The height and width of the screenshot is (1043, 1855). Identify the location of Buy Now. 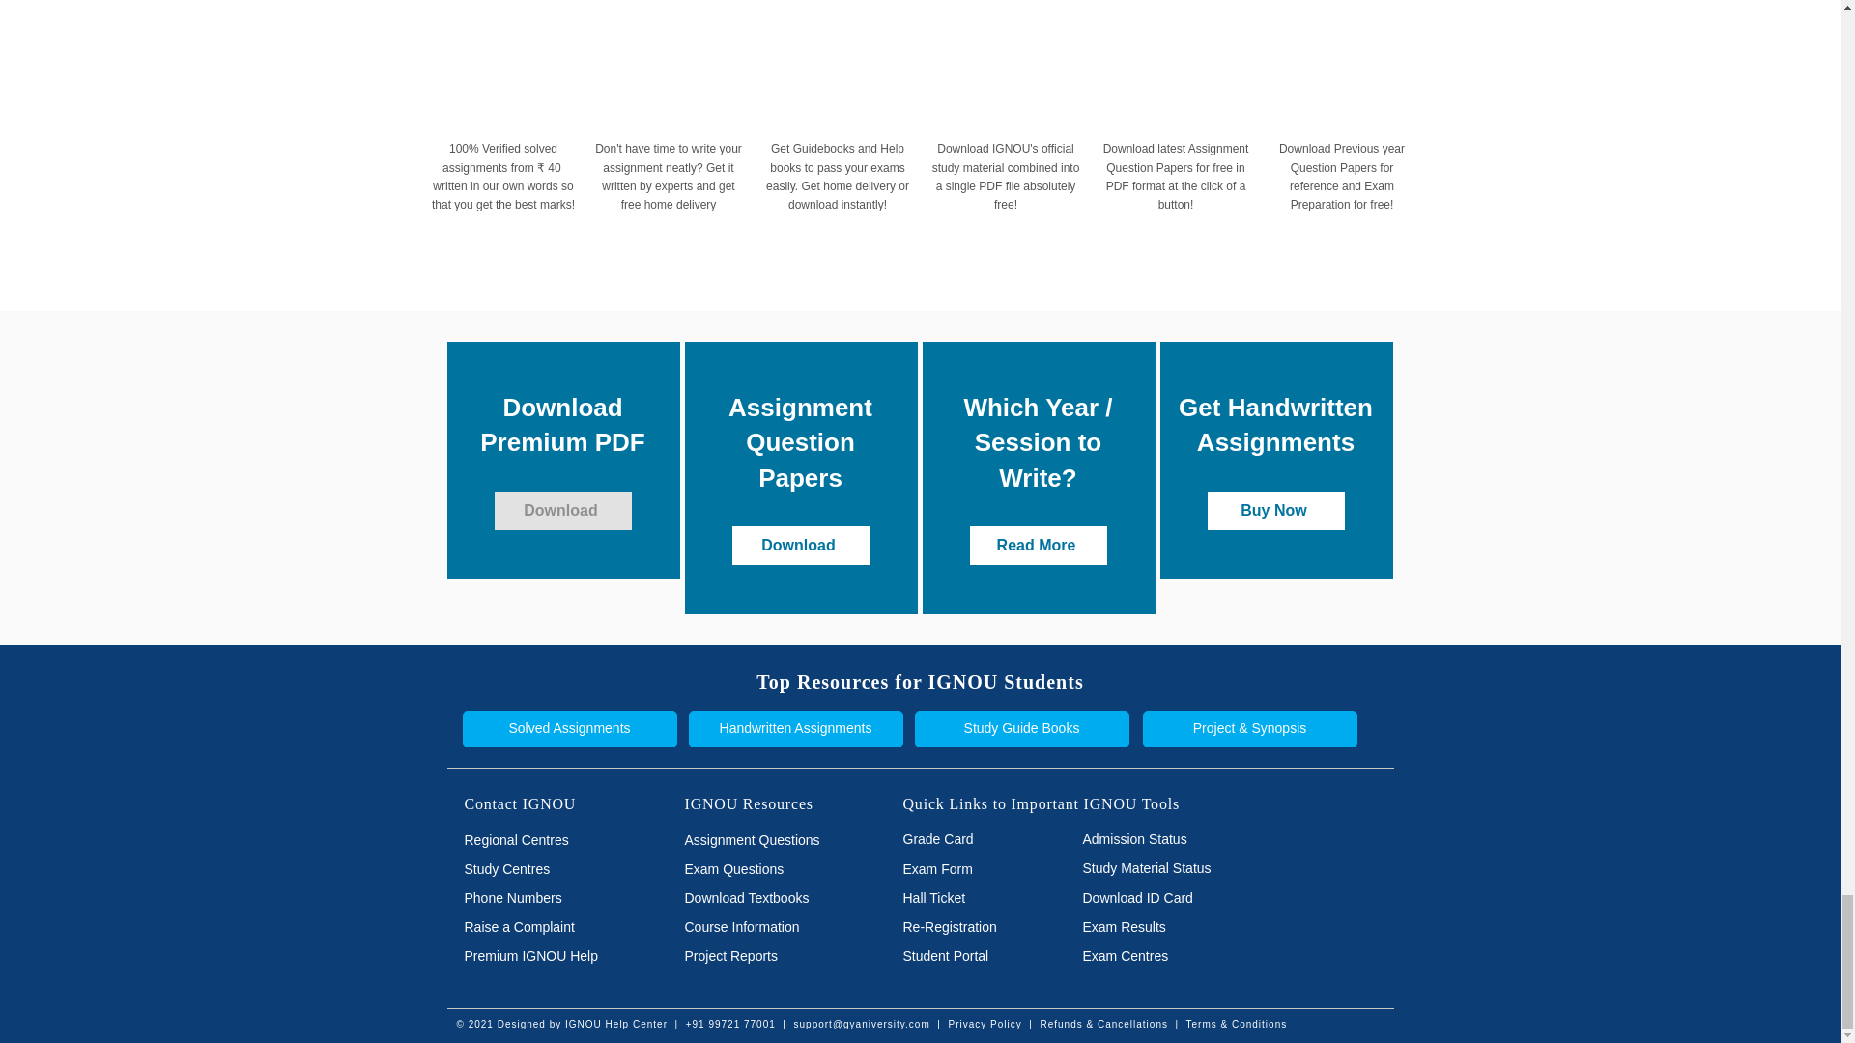
(1275, 510).